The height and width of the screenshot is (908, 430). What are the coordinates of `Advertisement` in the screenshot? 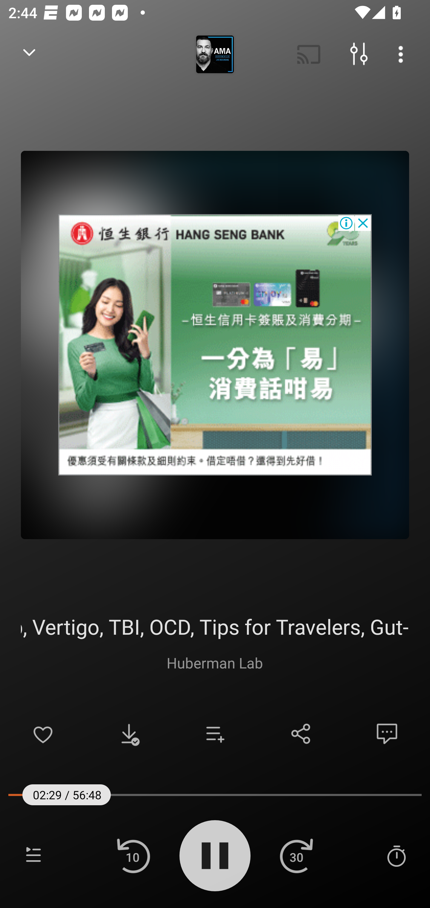 It's located at (215, 345).